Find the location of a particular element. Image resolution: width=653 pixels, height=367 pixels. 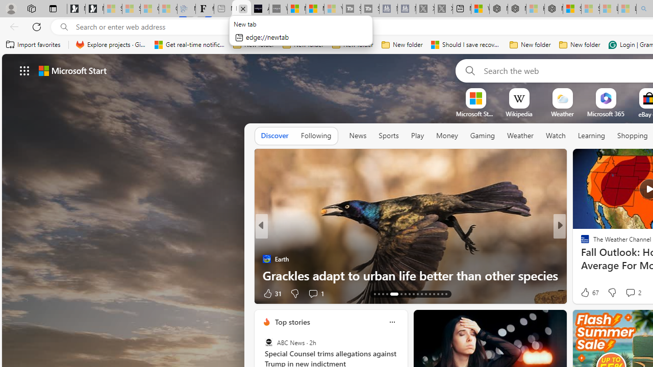

Money is located at coordinates (447, 136).